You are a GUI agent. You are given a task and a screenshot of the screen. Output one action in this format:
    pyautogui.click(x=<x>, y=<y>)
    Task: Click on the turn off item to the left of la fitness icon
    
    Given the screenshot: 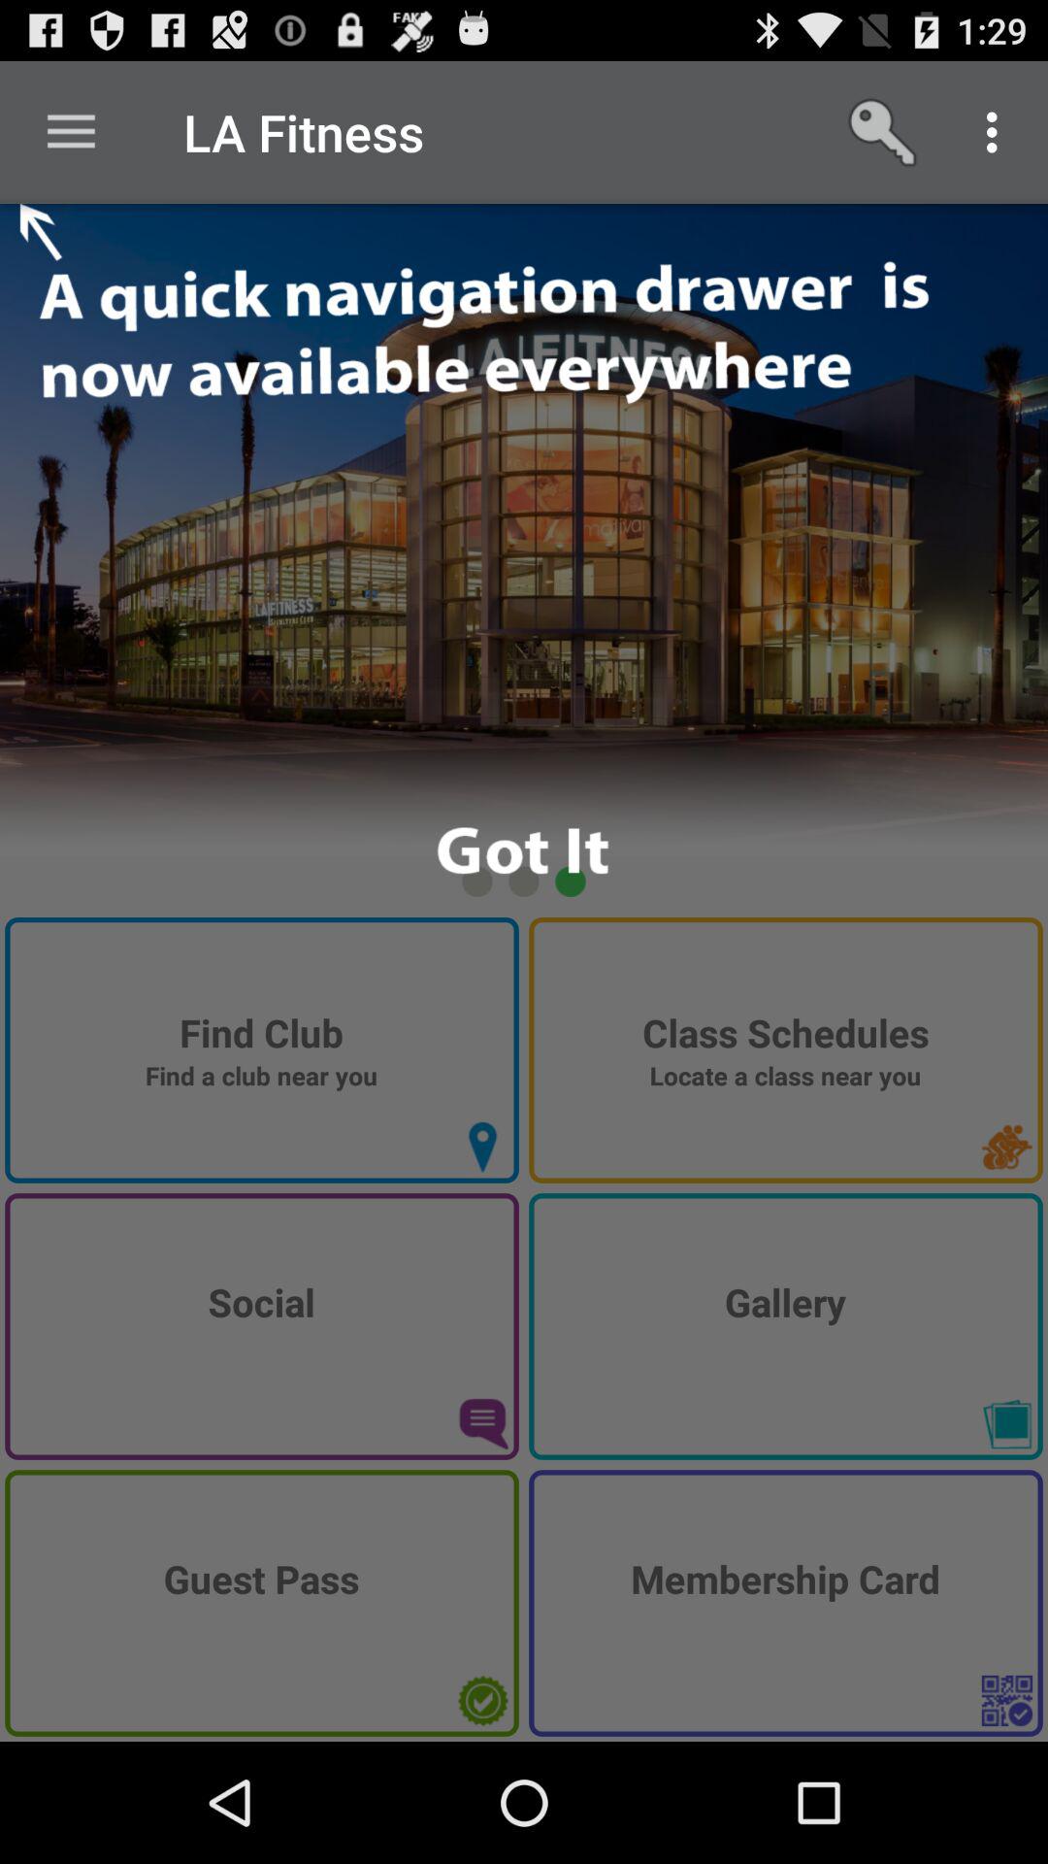 What is the action you would take?
    pyautogui.click(x=71, y=132)
    